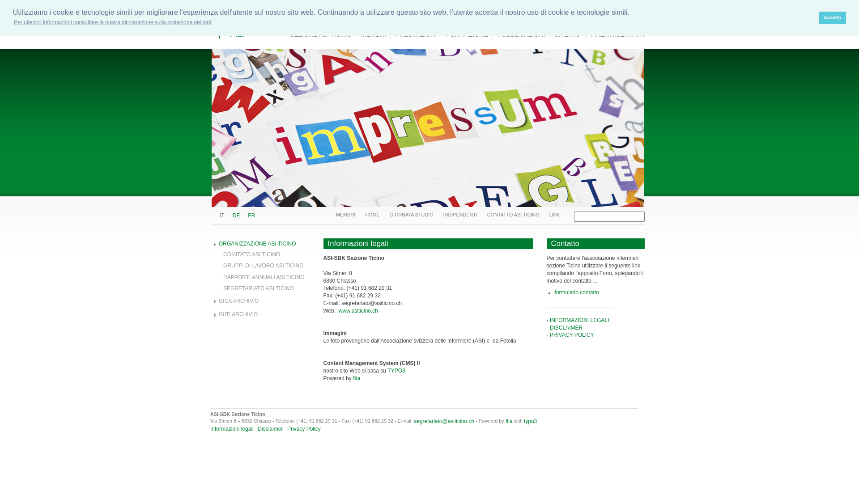 The height and width of the screenshot is (483, 859). Describe the element at coordinates (832, 18) in the screenshot. I see `Accetto` at that location.